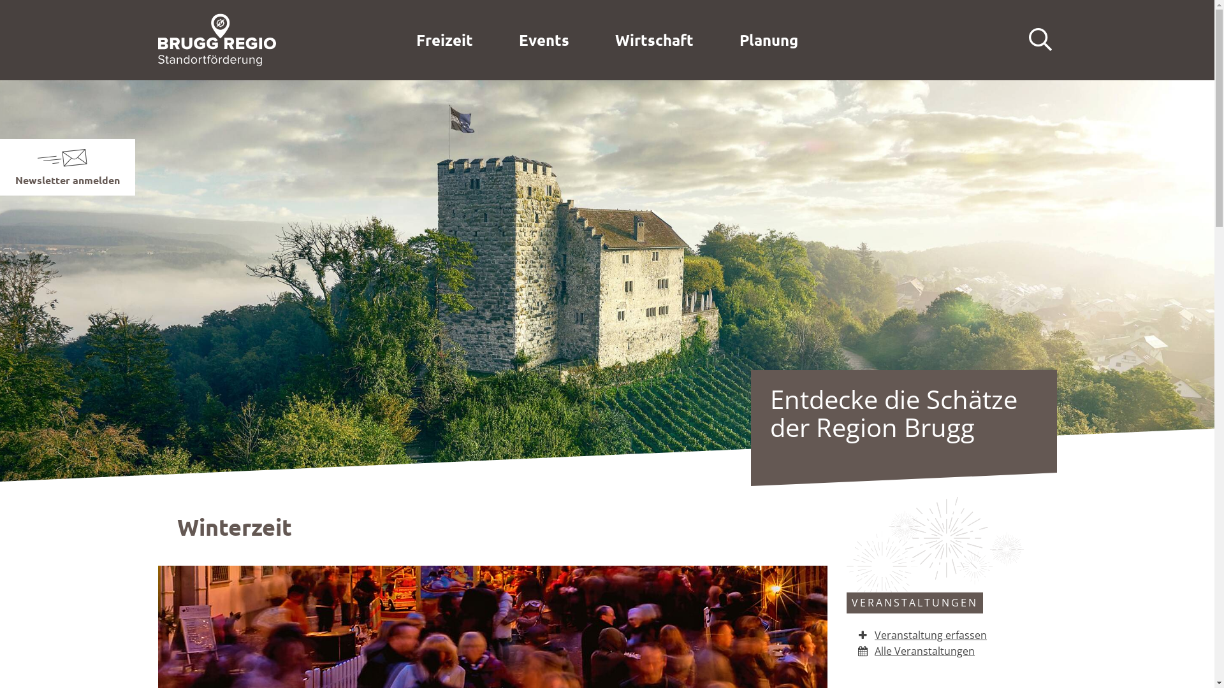 The width and height of the screenshot is (1224, 688). Describe the element at coordinates (1040, 40) in the screenshot. I see `Suche` at that location.